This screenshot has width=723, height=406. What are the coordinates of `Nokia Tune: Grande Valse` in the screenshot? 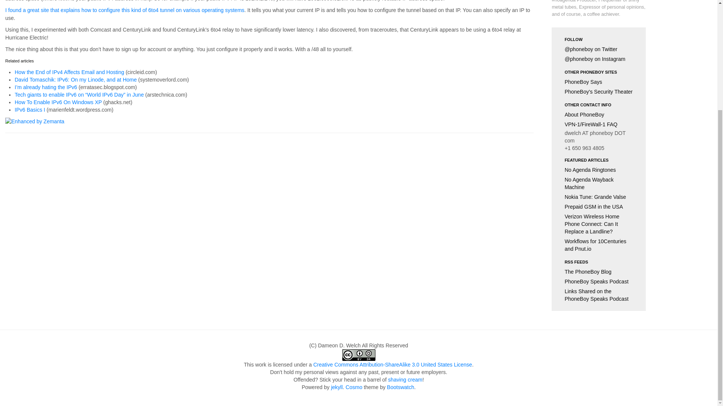 It's located at (599, 197).